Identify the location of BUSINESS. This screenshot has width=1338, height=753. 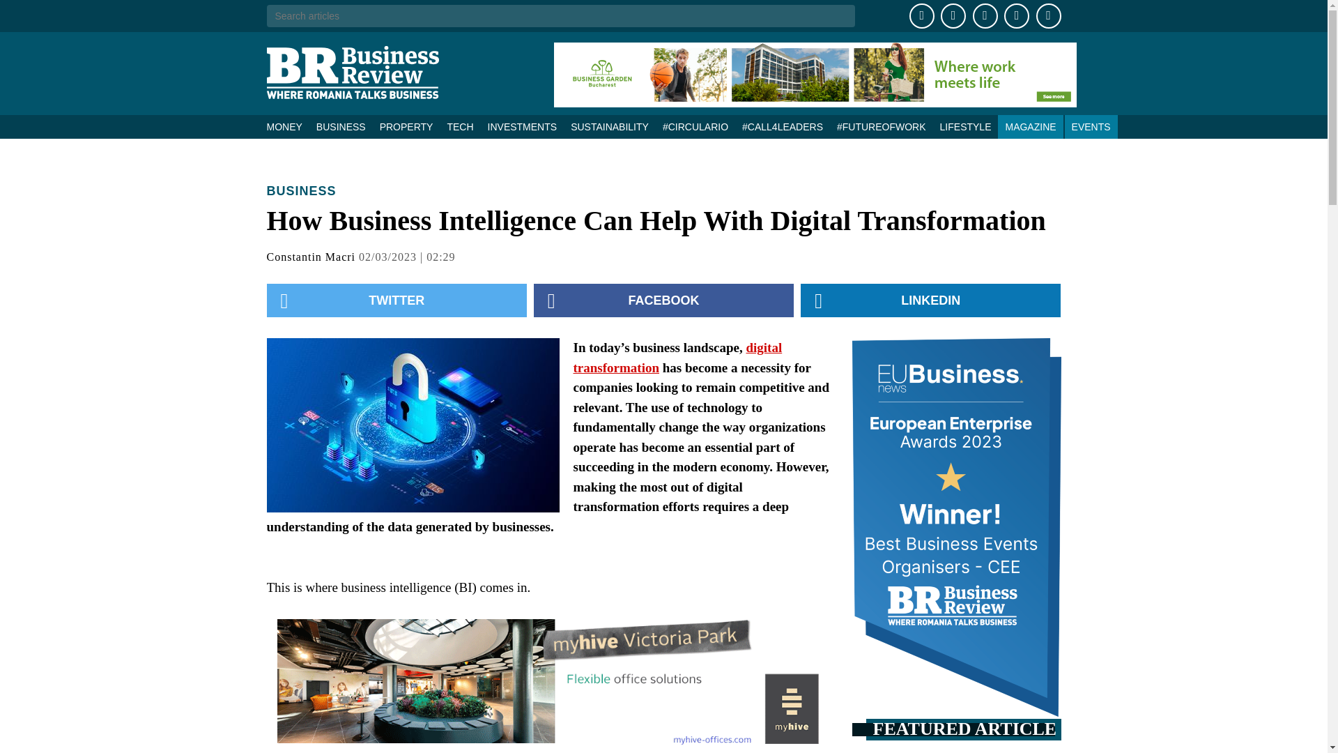
(301, 191).